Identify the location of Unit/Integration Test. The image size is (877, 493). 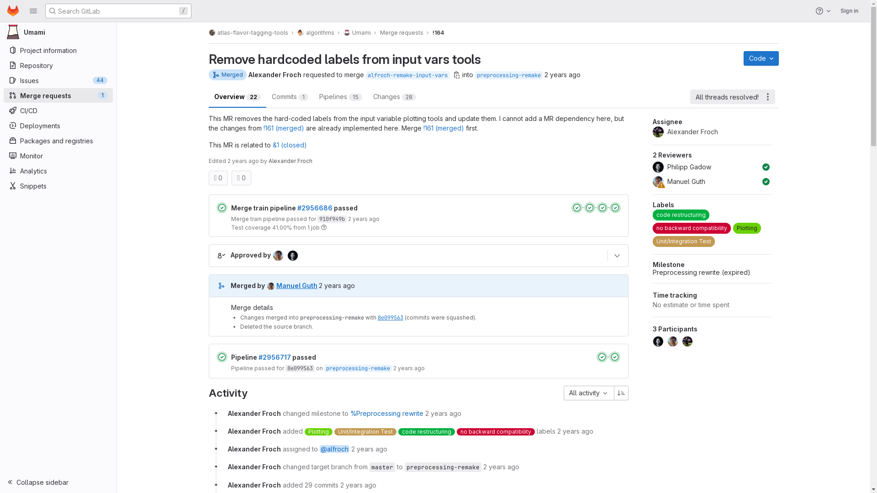
(684, 241).